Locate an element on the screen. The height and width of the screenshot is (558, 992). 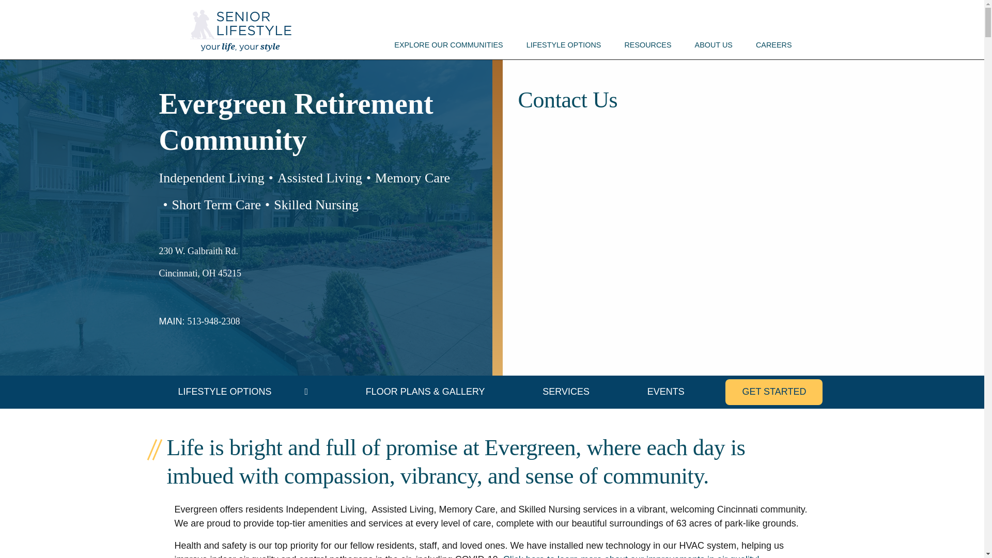
ABOUT US is located at coordinates (714, 45).